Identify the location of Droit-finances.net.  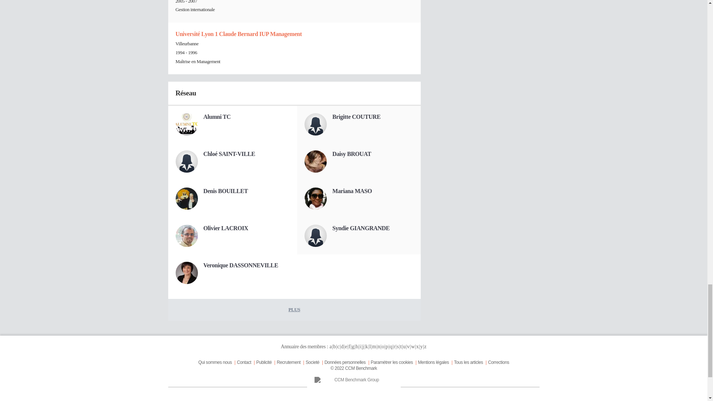
(492, 400).